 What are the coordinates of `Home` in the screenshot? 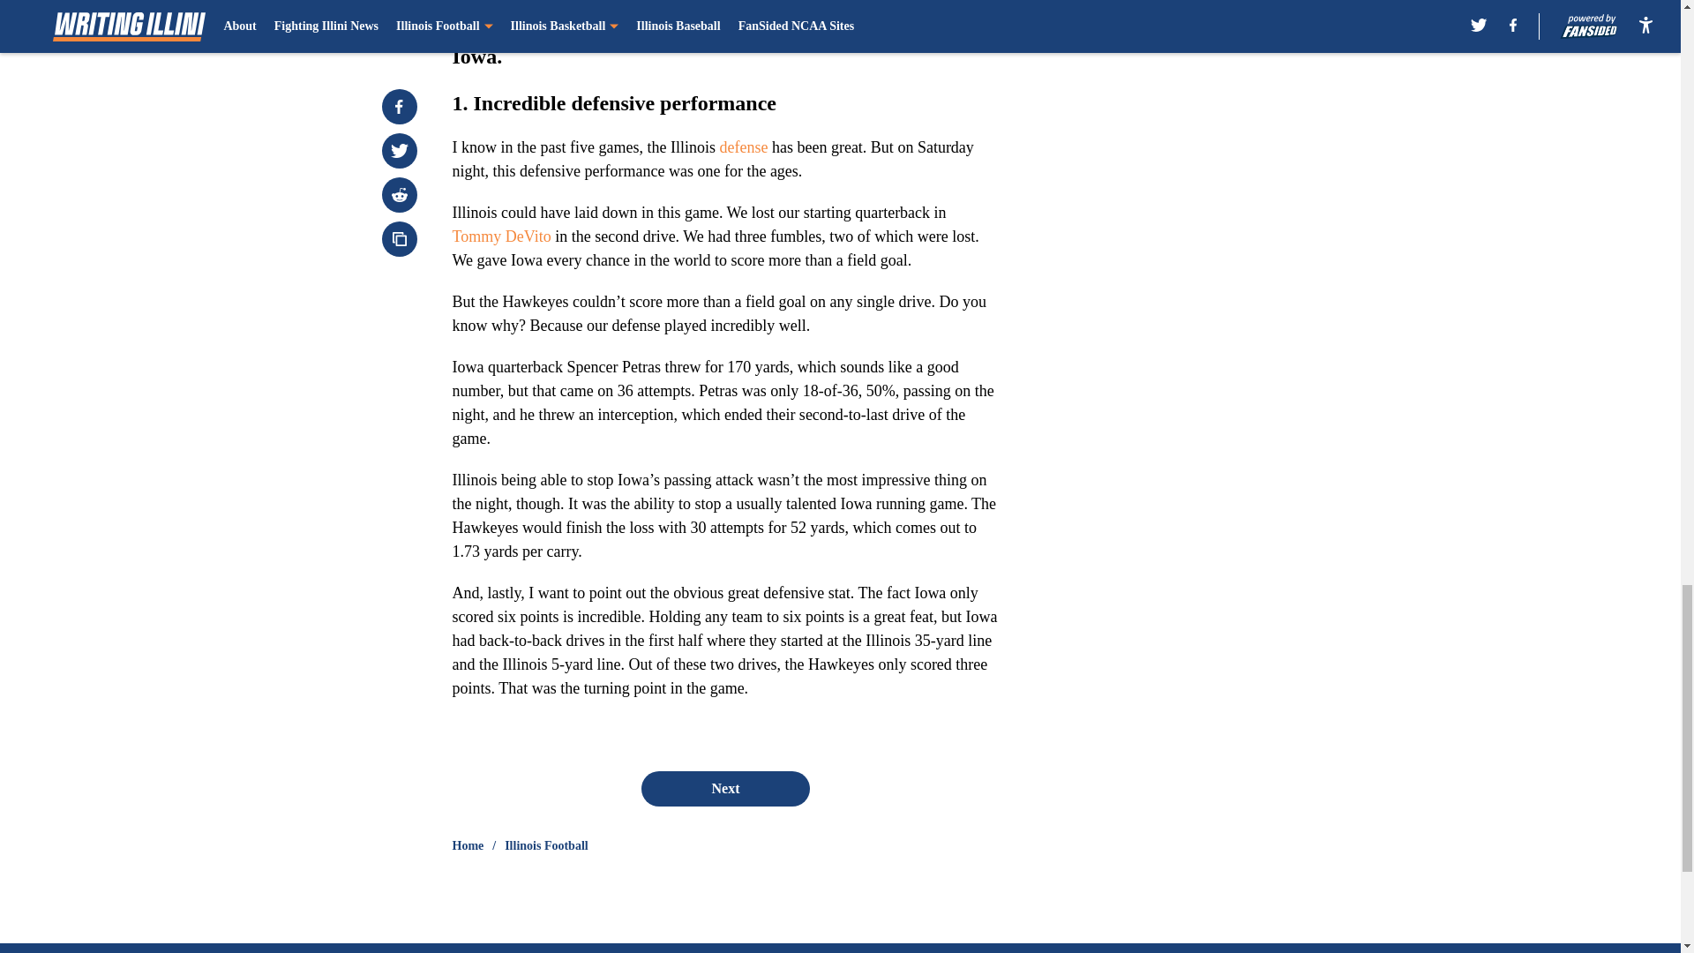 It's located at (468, 845).